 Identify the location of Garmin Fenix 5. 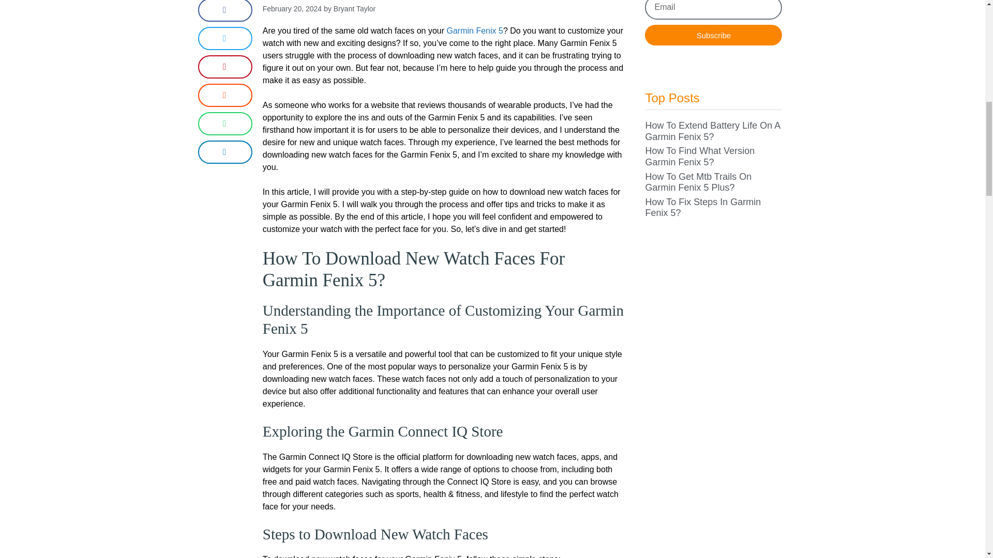
(475, 30).